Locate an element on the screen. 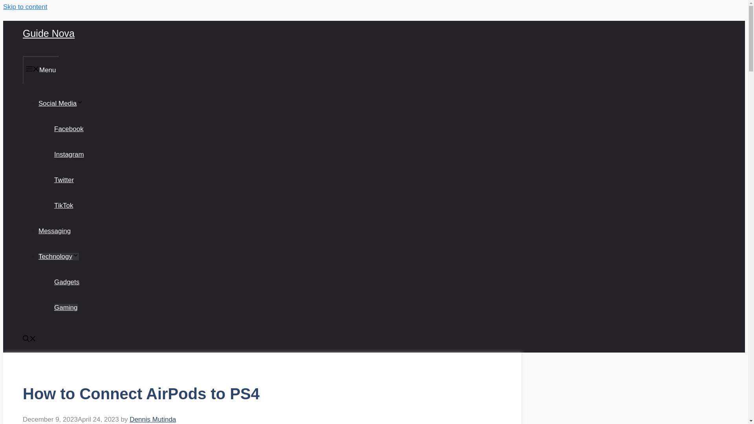  Guide Nova is located at coordinates (49, 33).